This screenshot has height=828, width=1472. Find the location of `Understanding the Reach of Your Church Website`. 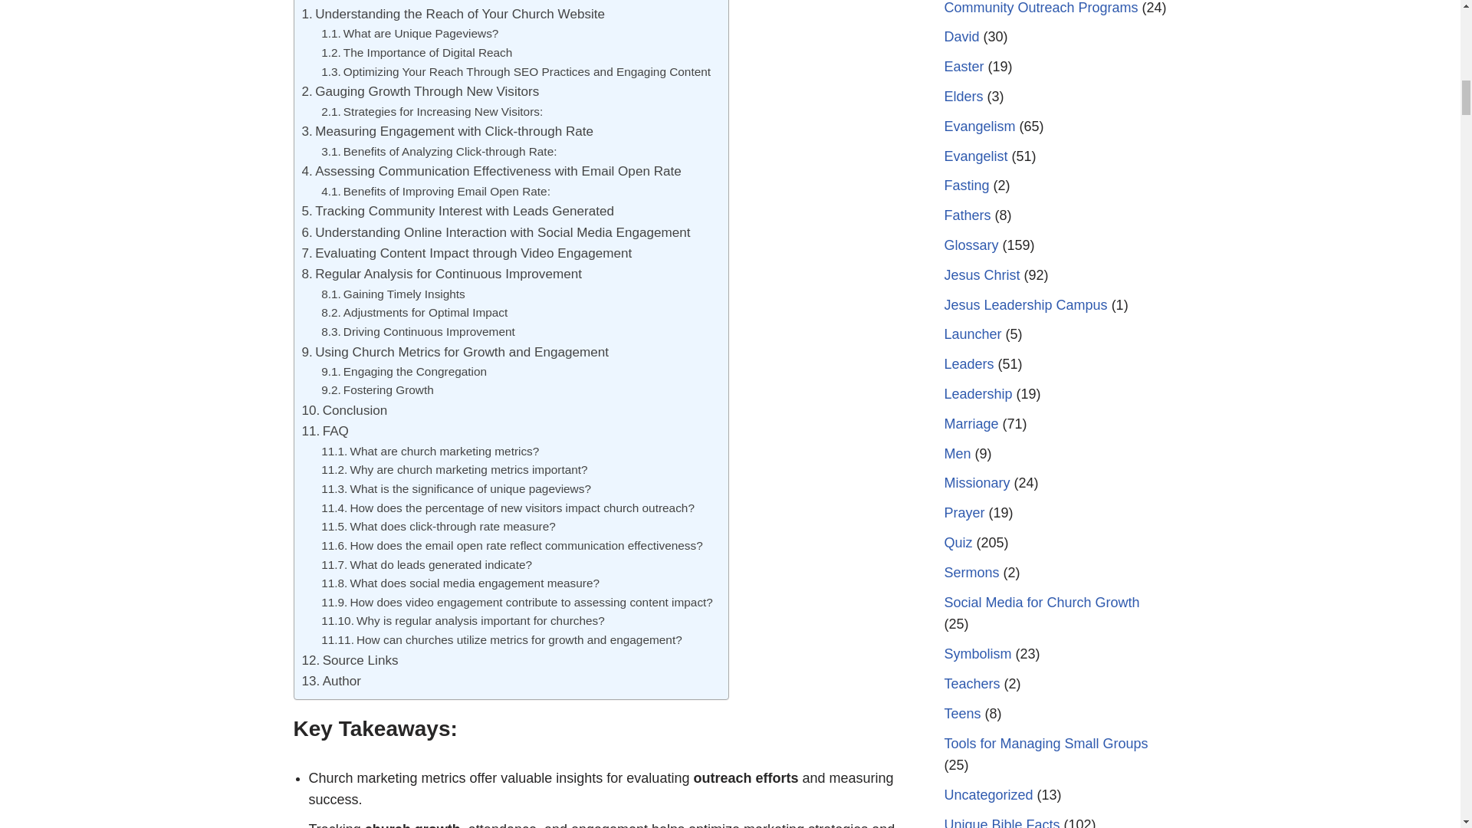

Understanding the Reach of Your Church Website is located at coordinates (453, 14).